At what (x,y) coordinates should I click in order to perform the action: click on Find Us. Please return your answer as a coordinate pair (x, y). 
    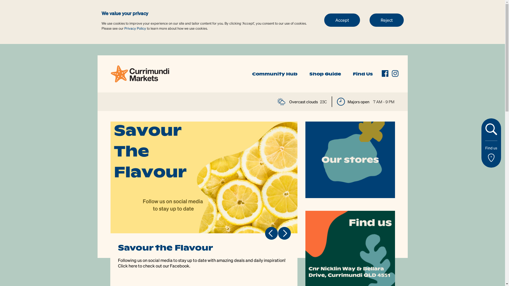
    Looking at the image, I should click on (363, 74).